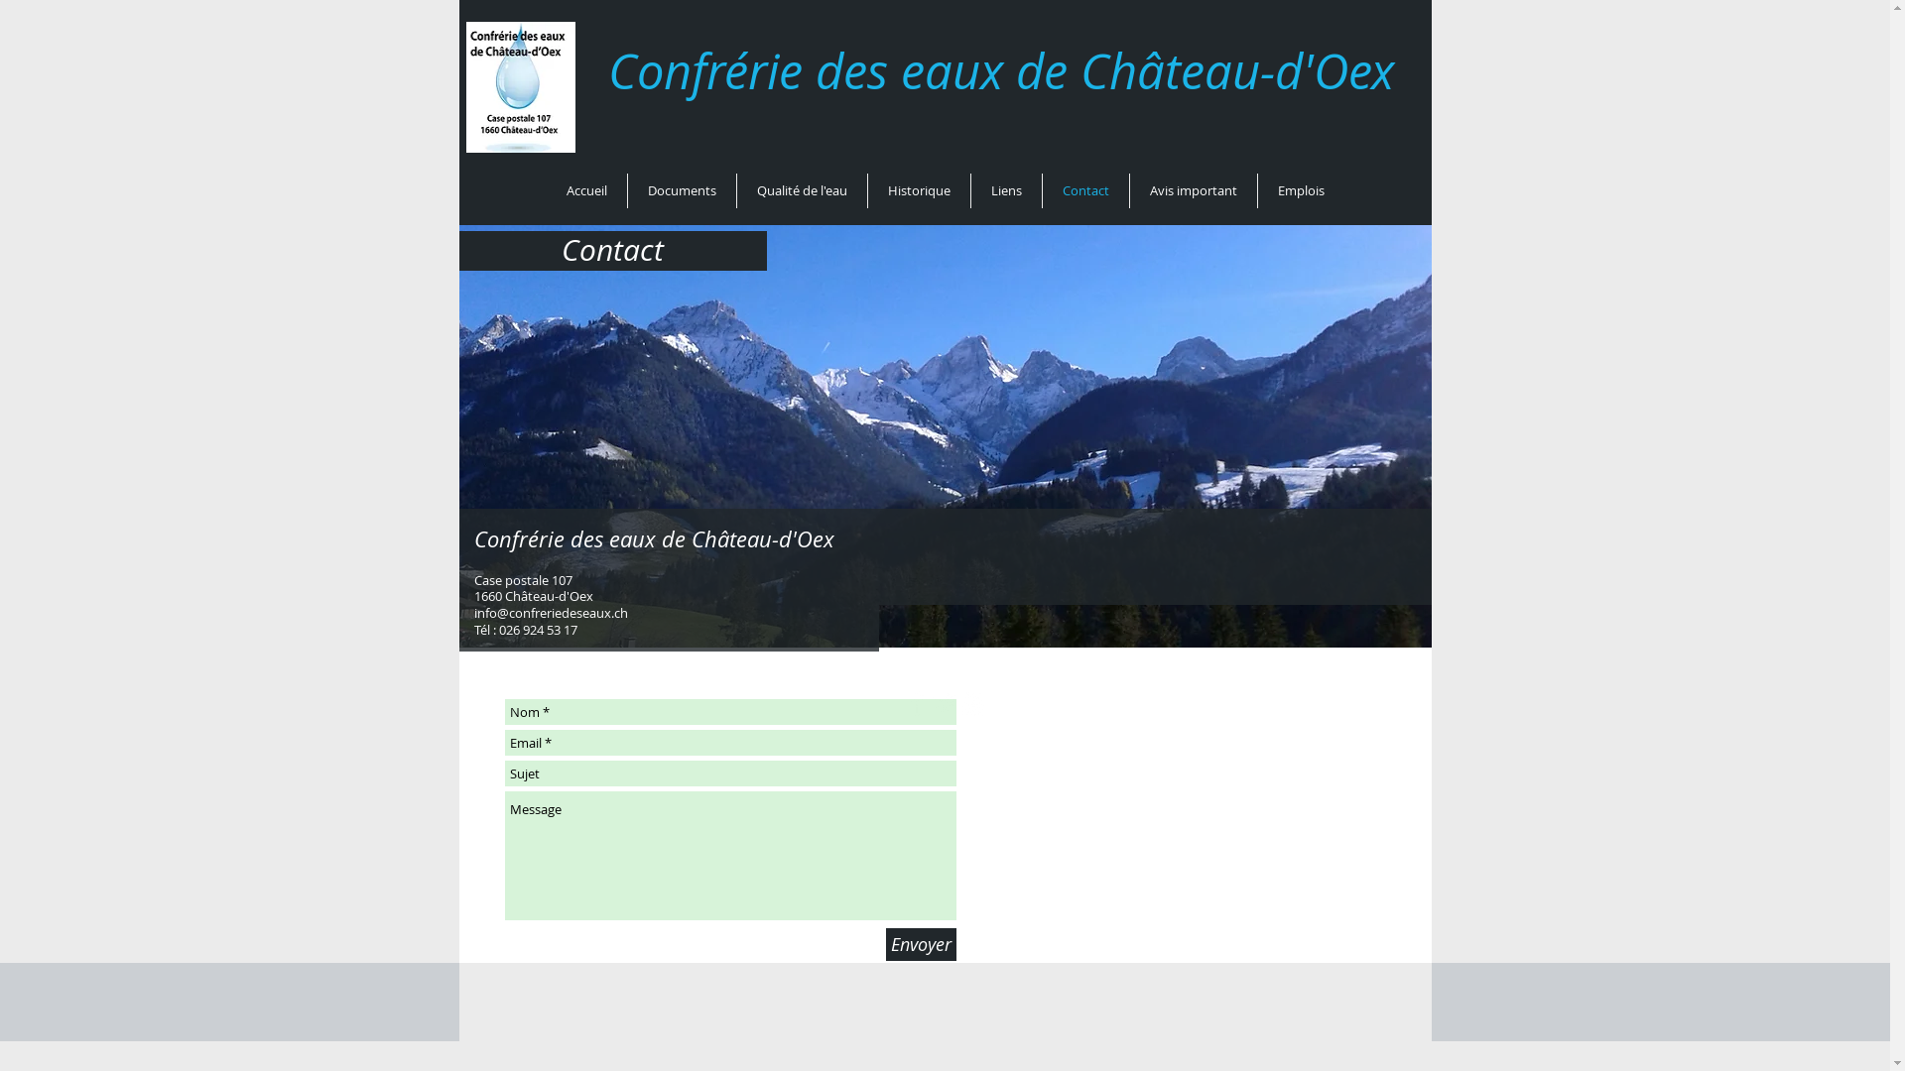 This screenshot has height=1071, width=1905. What do you see at coordinates (681, 190) in the screenshot?
I see `Documents` at bounding box center [681, 190].